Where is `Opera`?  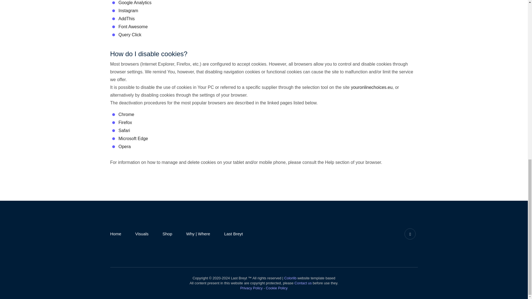 Opera is located at coordinates (125, 146).